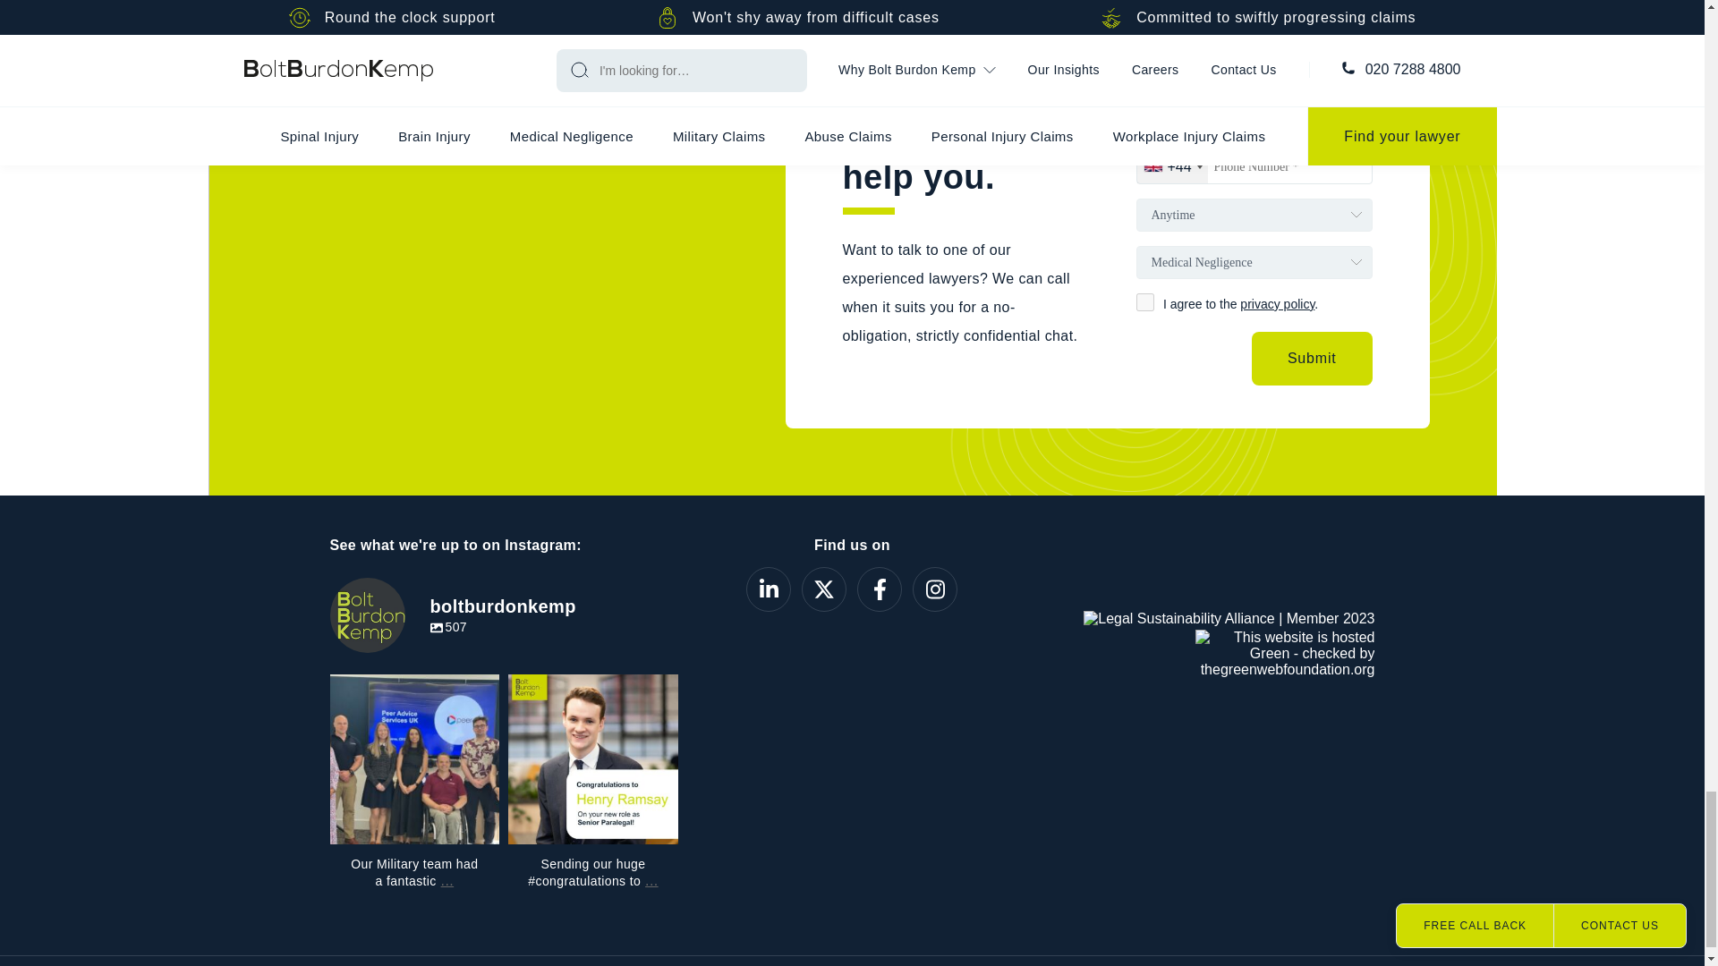 This screenshot has width=1718, height=966. I want to click on 1, so click(1145, 302).